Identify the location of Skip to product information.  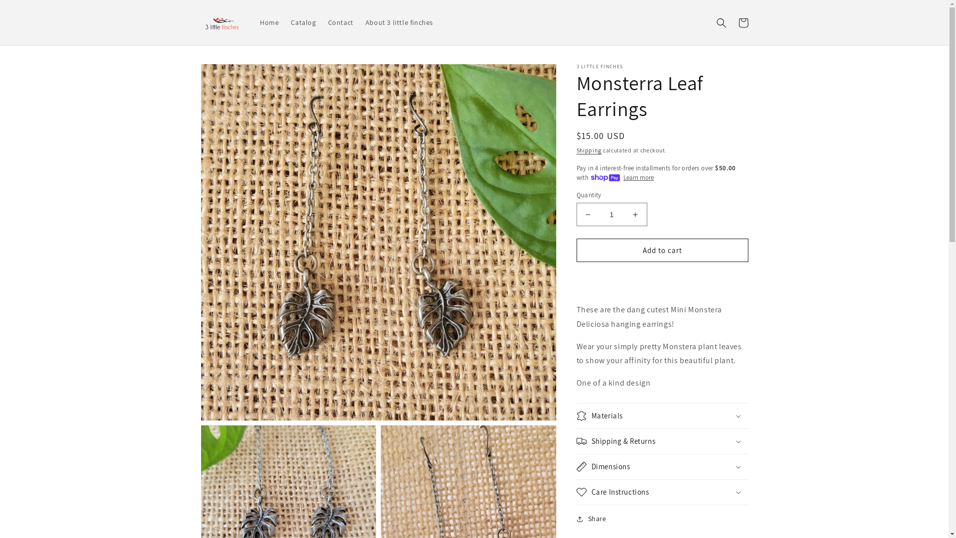
(231, 75).